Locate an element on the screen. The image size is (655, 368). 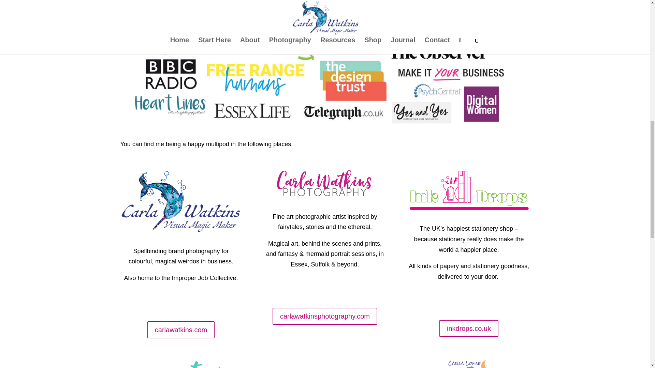
Follow on Facebook is located at coordinates (194, 302).